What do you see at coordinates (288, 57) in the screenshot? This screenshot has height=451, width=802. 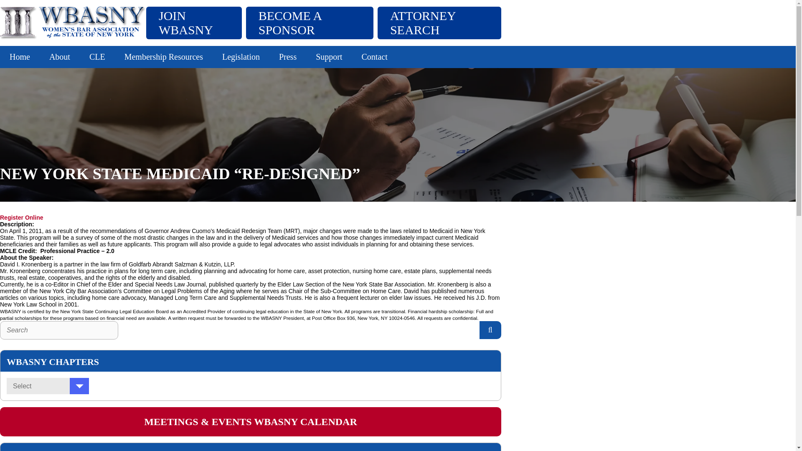 I see `Press` at bounding box center [288, 57].